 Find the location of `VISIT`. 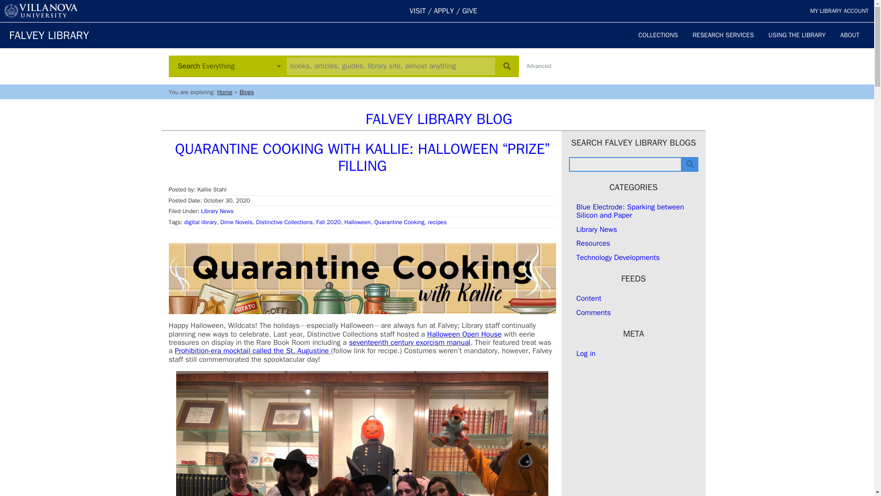

VISIT is located at coordinates (418, 11).